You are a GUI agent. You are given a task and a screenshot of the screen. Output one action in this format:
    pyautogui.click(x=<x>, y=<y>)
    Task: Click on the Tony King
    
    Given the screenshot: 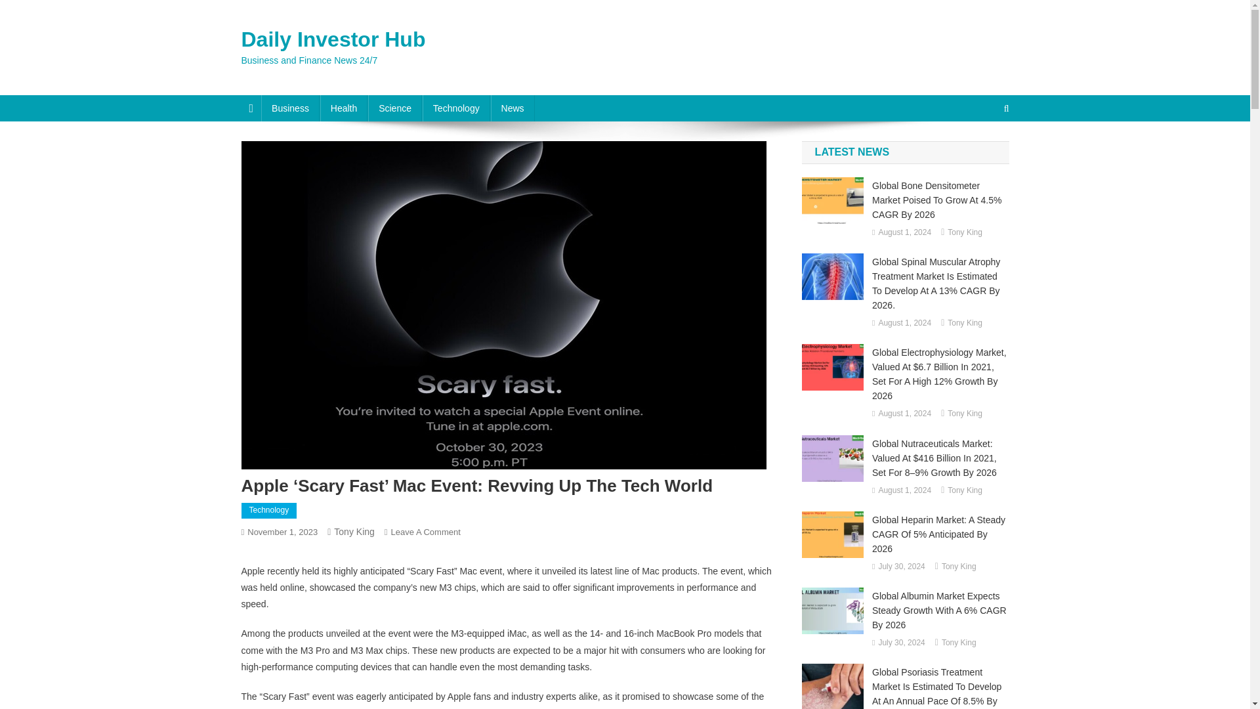 What is the action you would take?
    pyautogui.click(x=354, y=532)
    